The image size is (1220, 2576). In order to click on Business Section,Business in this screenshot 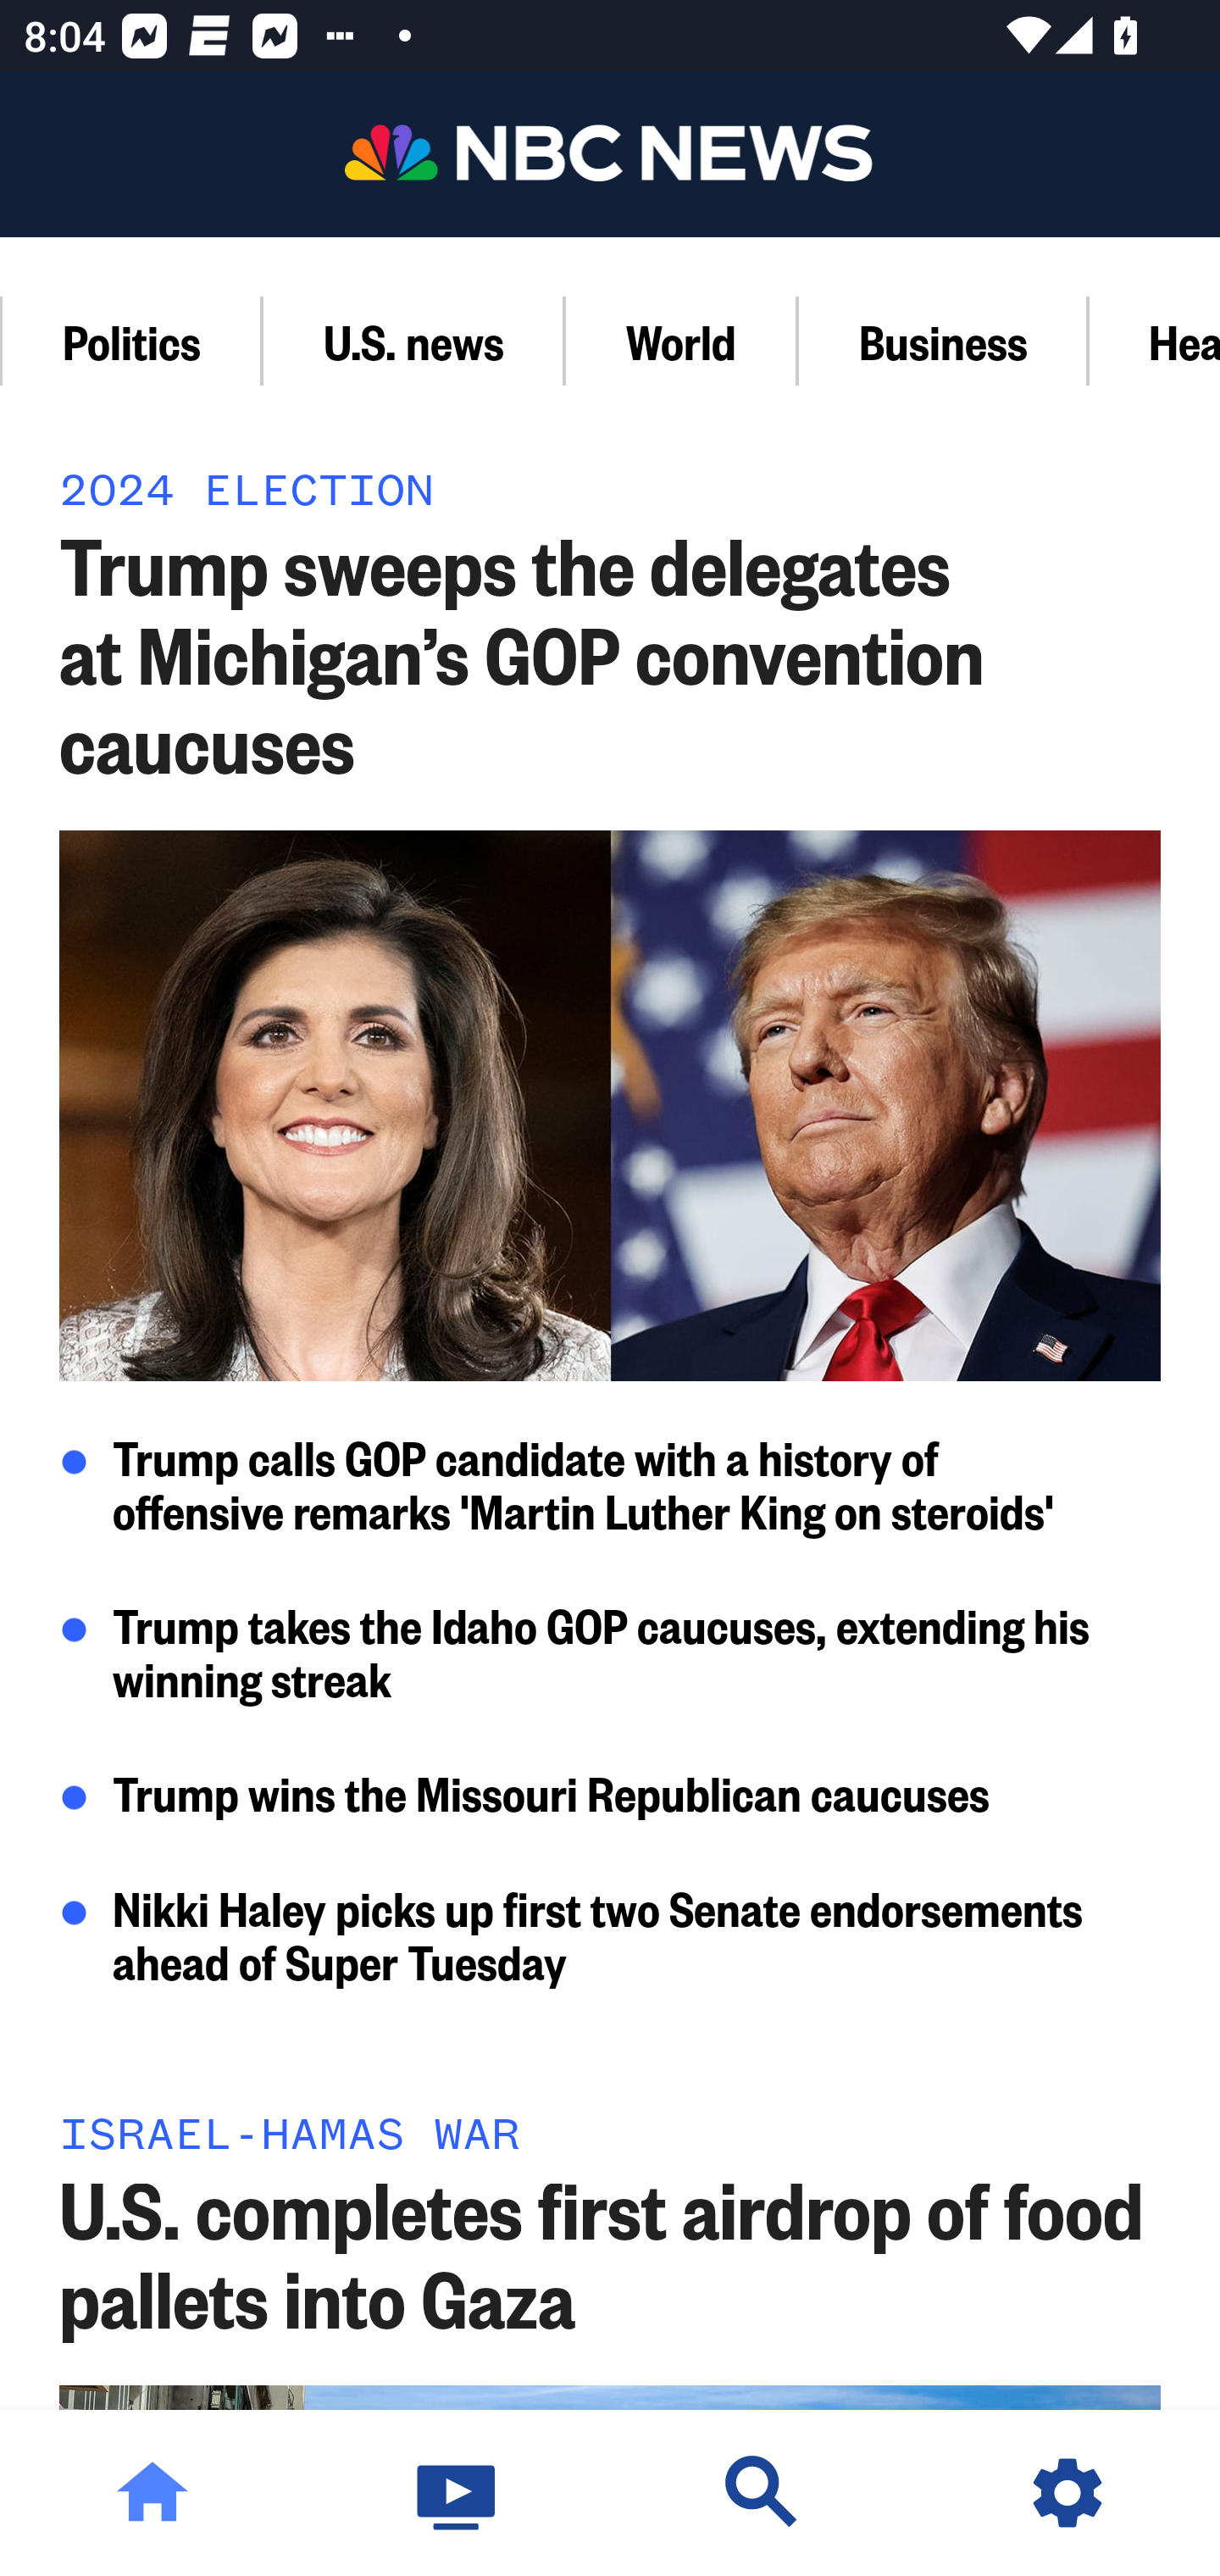, I will do `click(944, 341)`.